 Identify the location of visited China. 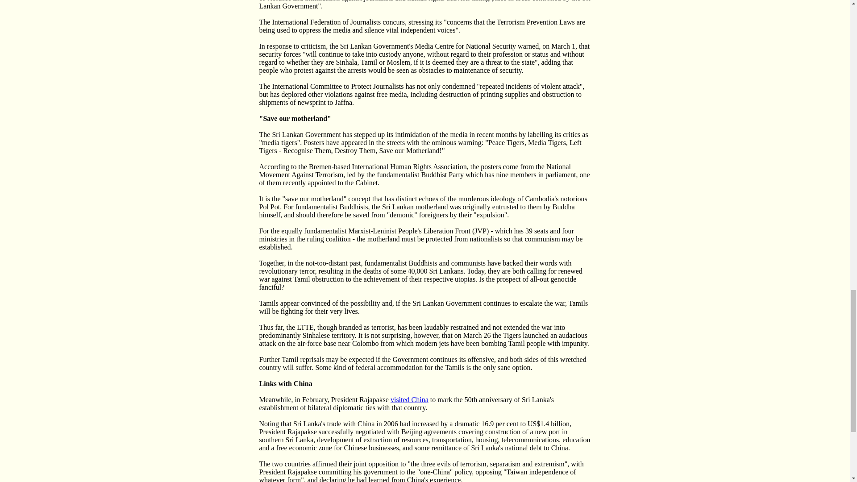
(410, 399).